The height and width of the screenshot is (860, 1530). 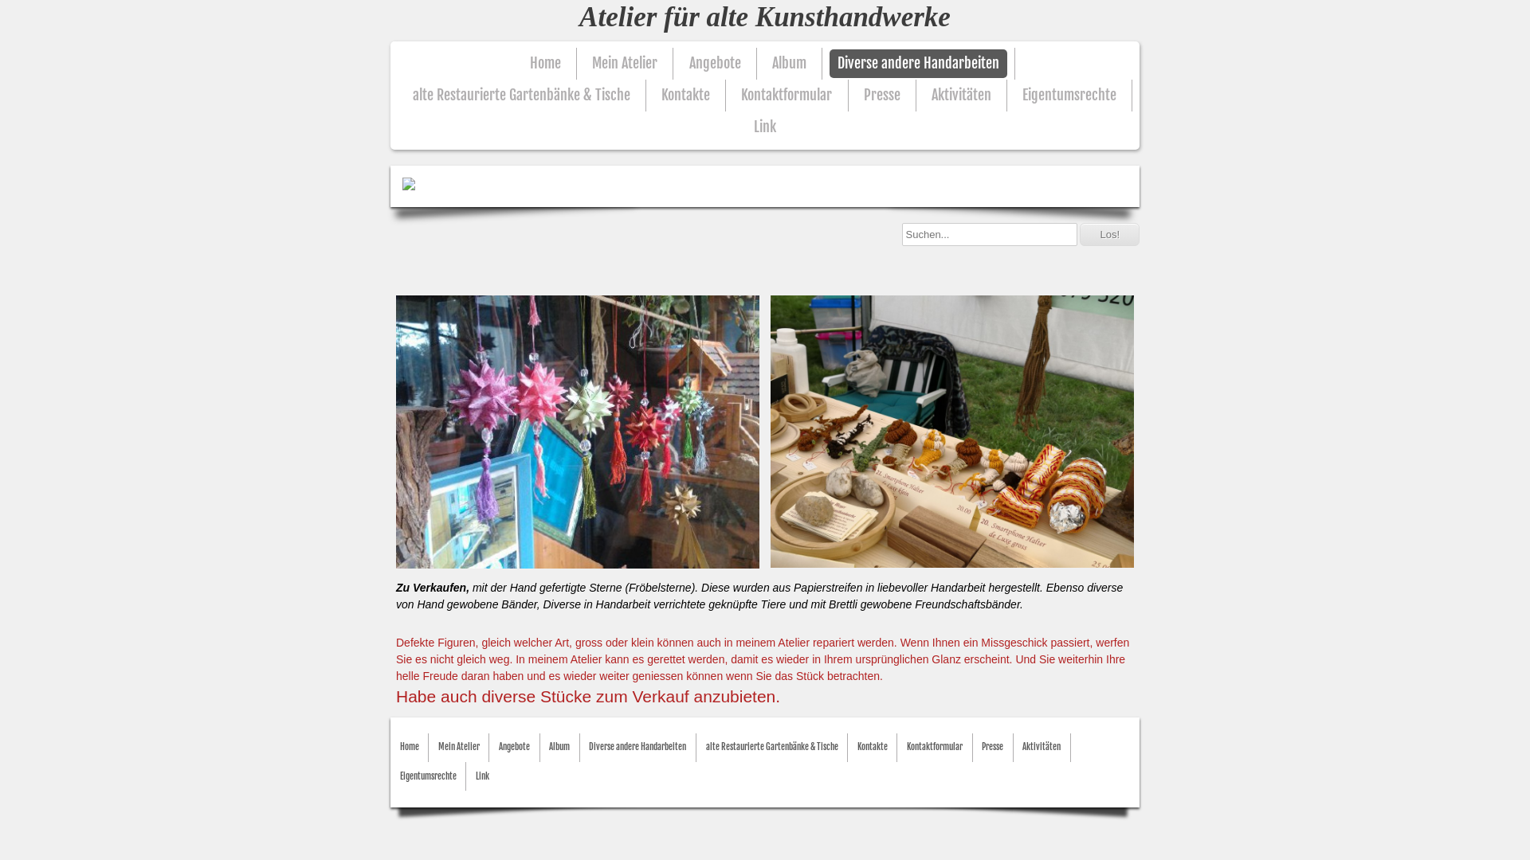 What do you see at coordinates (1069, 96) in the screenshot?
I see `Eigentumsrechte` at bounding box center [1069, 96].